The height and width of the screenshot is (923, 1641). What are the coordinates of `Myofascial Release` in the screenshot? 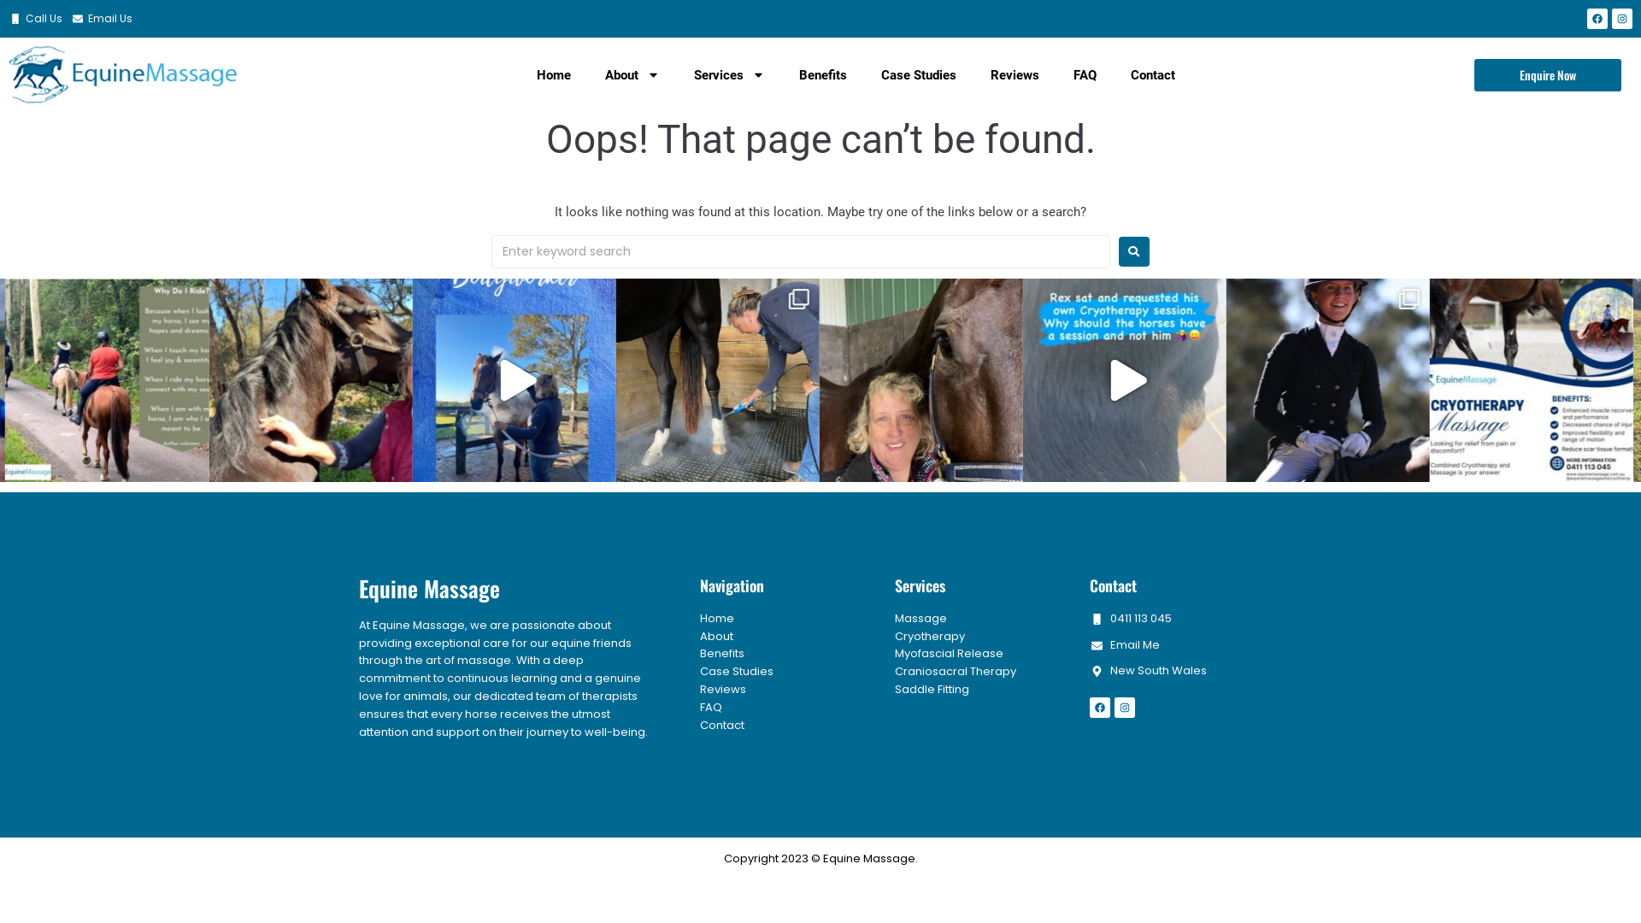 It's located at (949, 653).